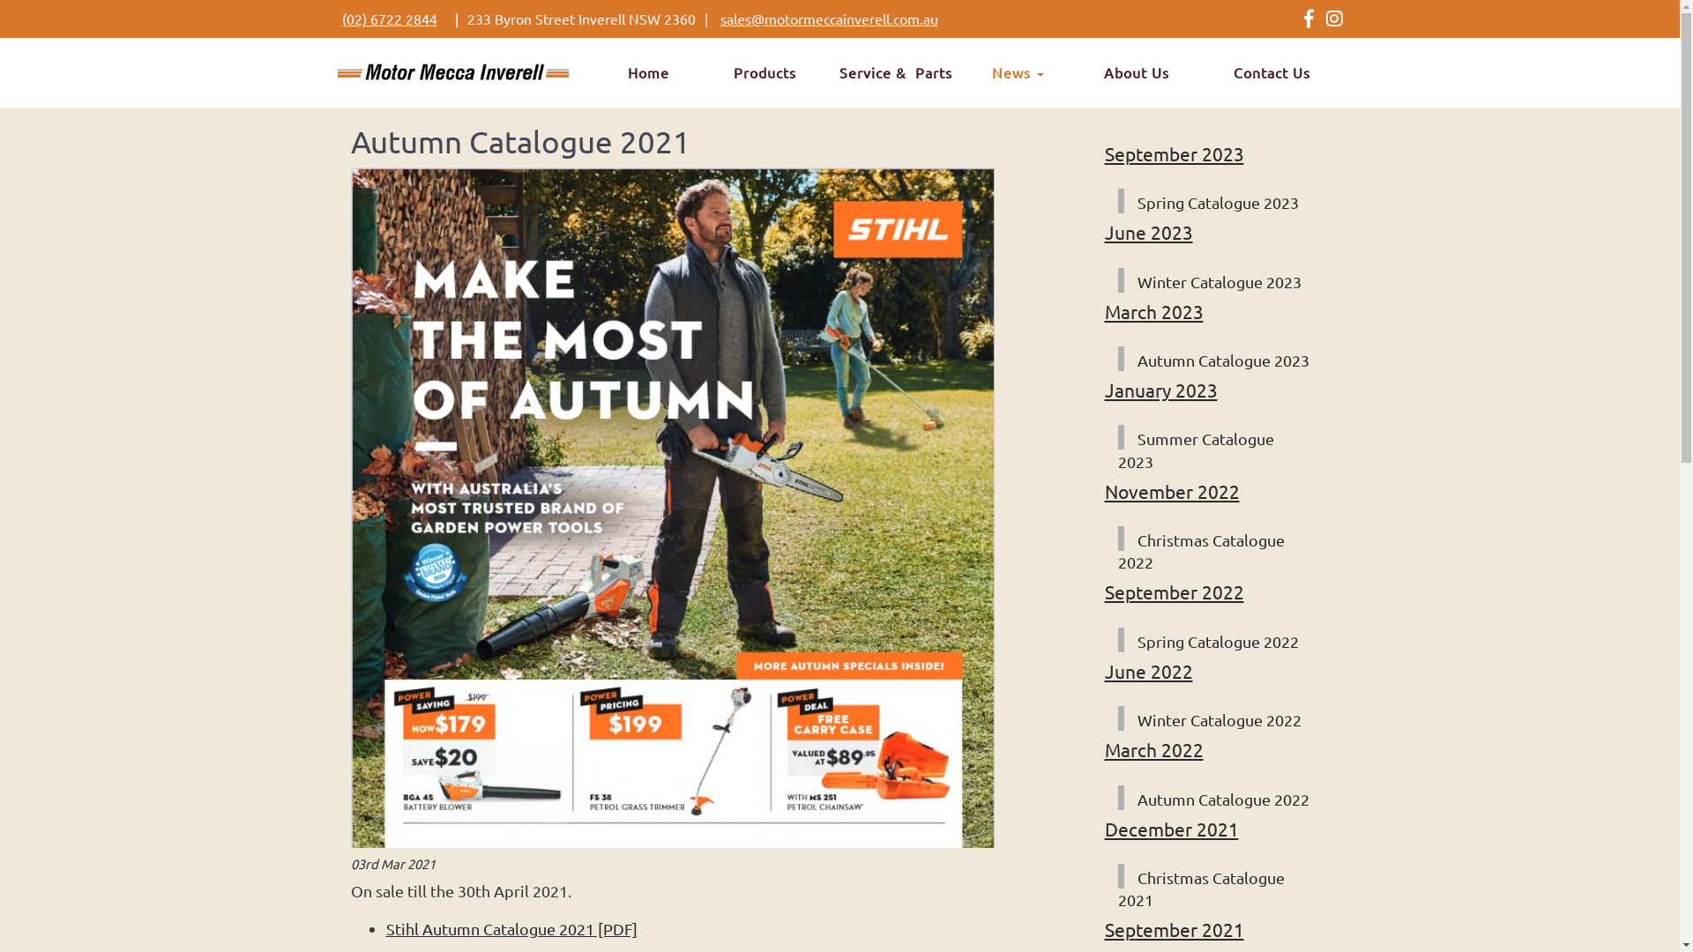  Describe the element at coordinates (1148, 670) in the screenshot. I see `June 2022` at that location.